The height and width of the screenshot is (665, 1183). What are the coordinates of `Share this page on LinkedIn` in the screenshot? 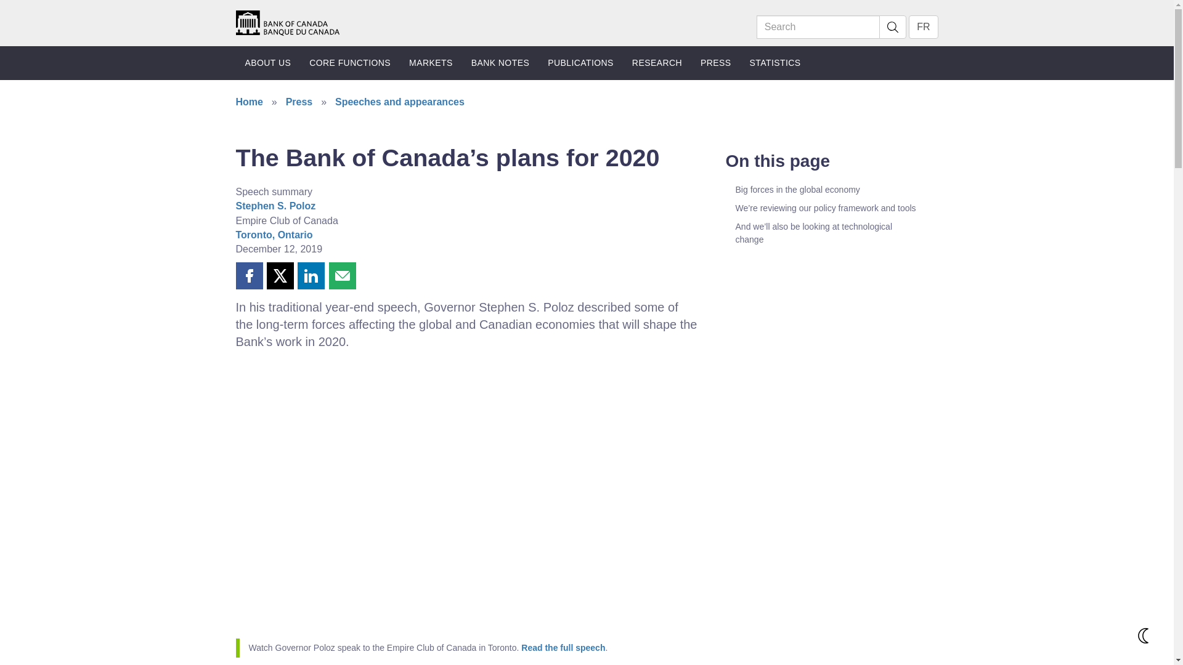 It's located at (311, 275).